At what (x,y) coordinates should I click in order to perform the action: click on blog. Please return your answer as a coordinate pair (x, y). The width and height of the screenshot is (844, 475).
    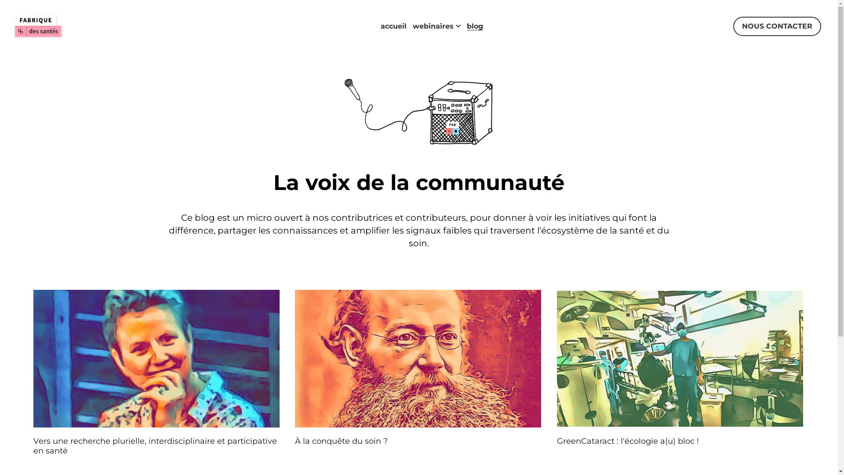
    Looking at the image, I should click on (474, 26).